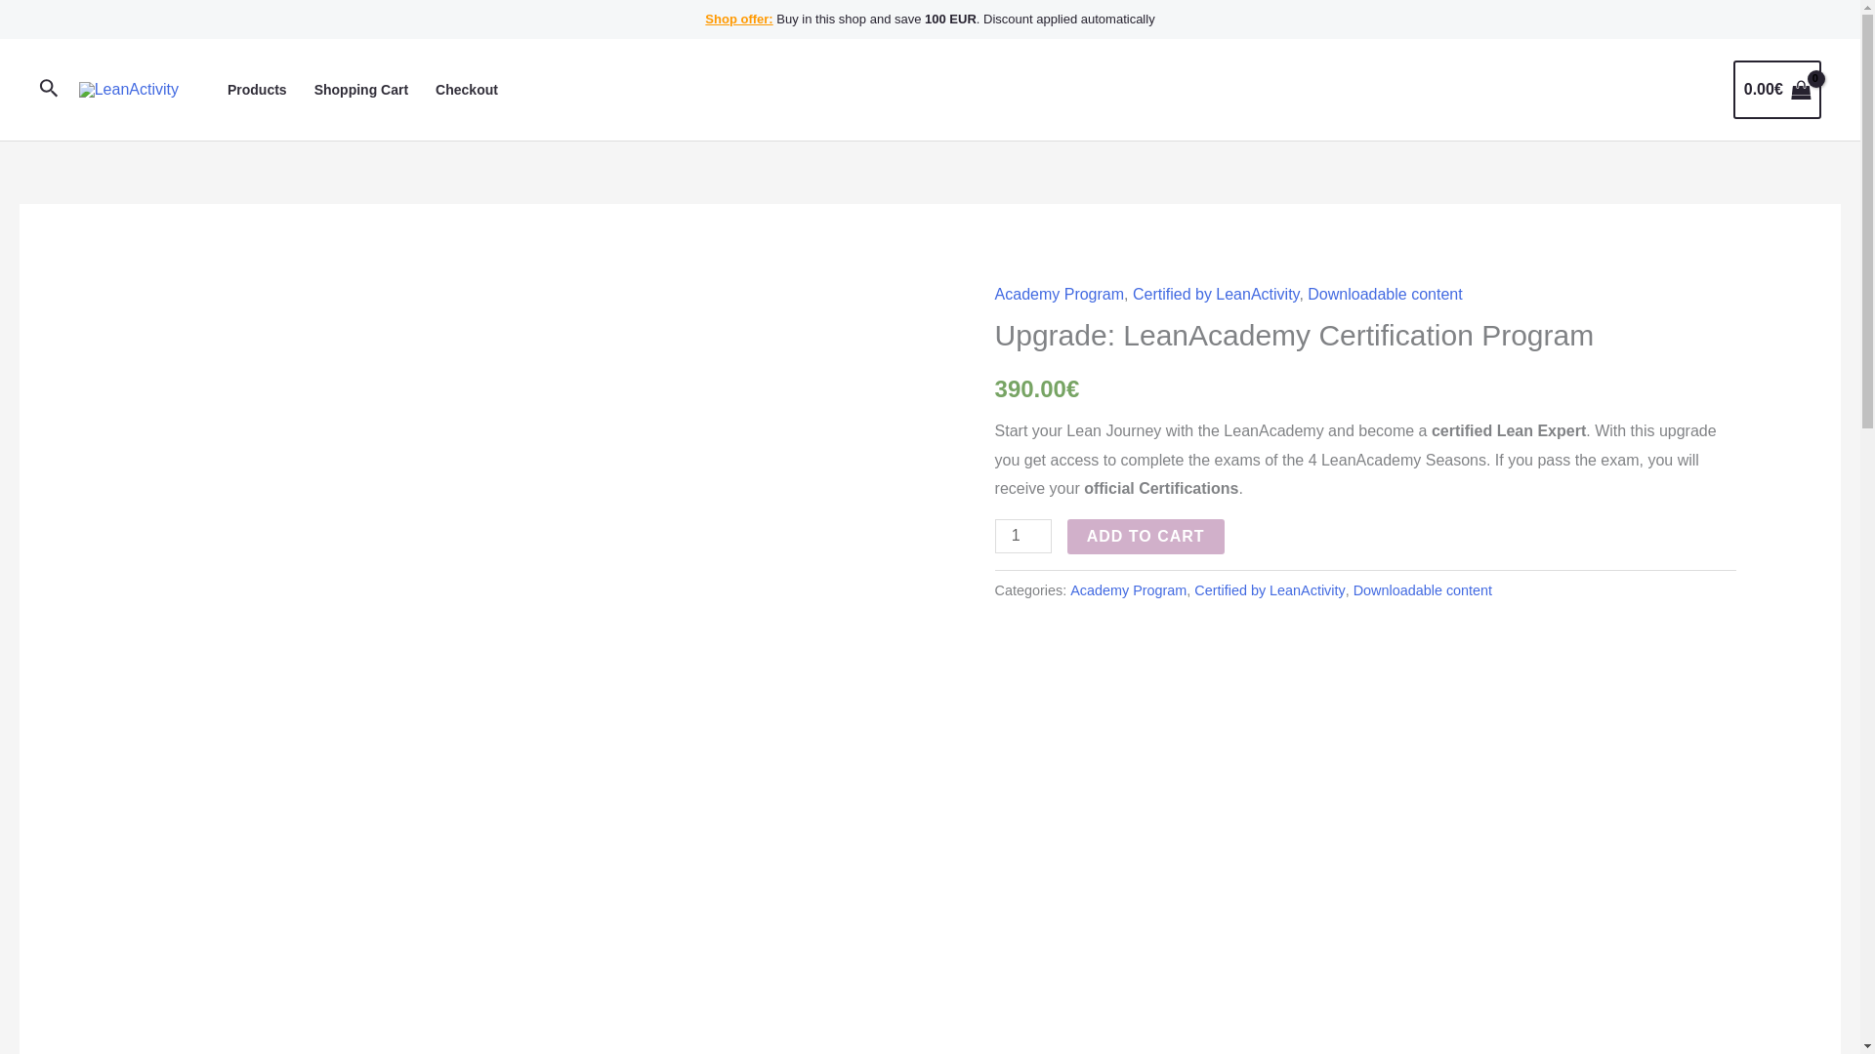  Describe the element at coordinates (1129, 590) in the screenshot. I see `Academy Program` at that location.